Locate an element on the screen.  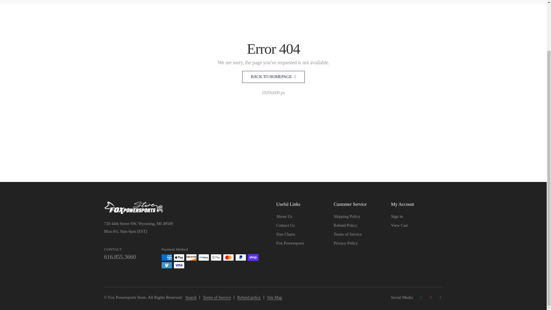
BACK TO HOMEPAGE is located at coordinates (273, 77).